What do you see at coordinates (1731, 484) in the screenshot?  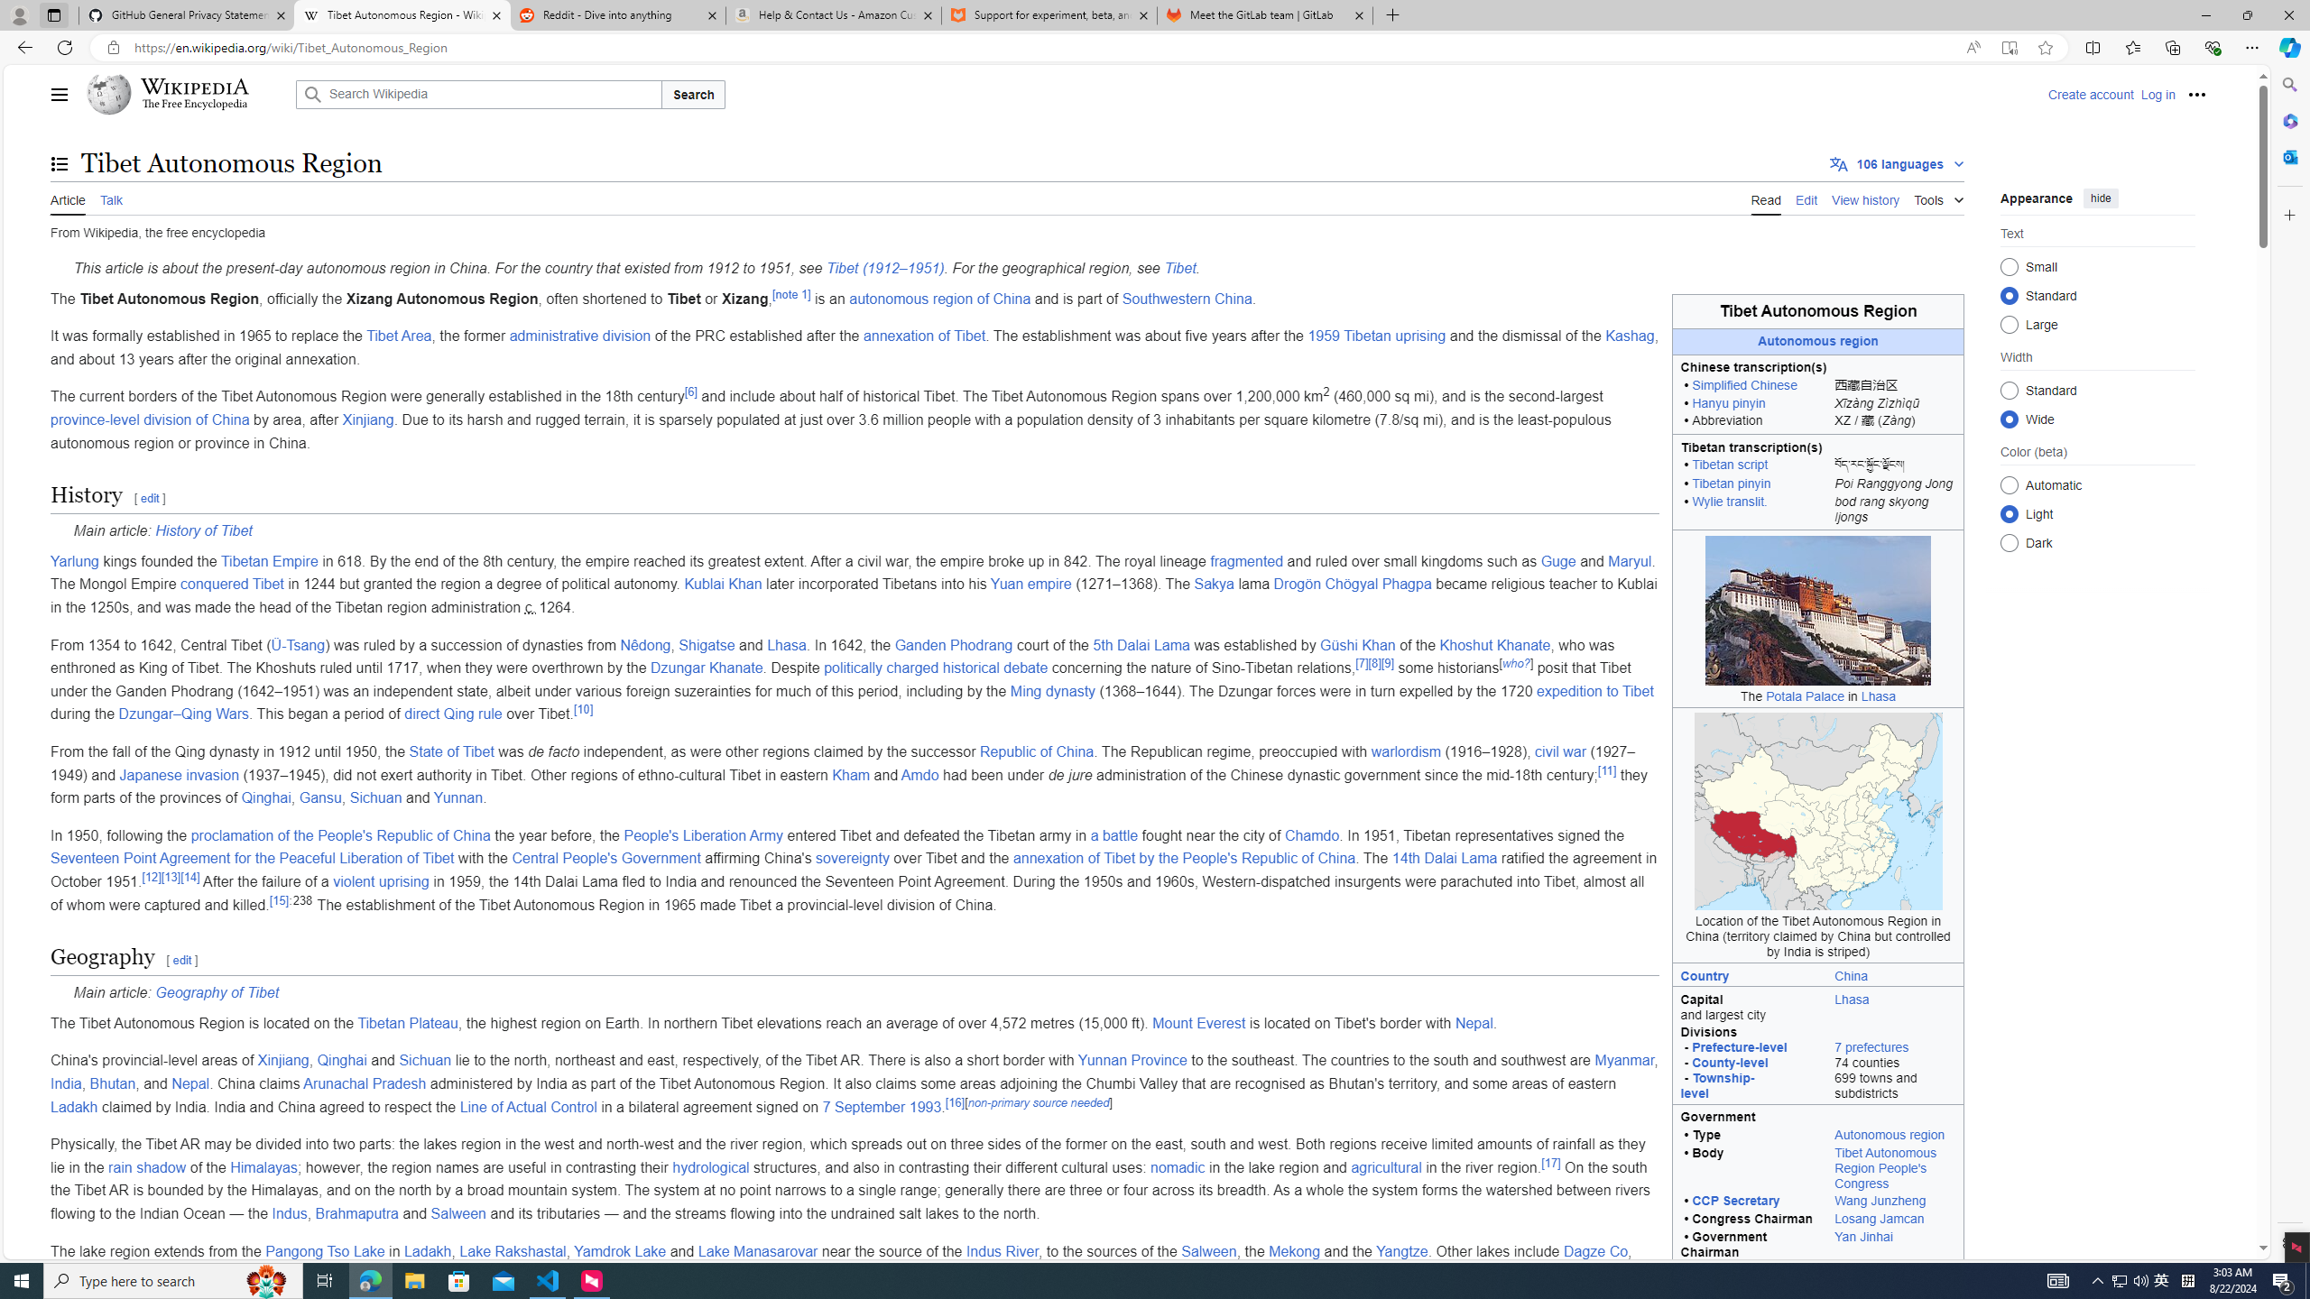 I see `Tibetan pinyin` at bounding box center [1731, 484].